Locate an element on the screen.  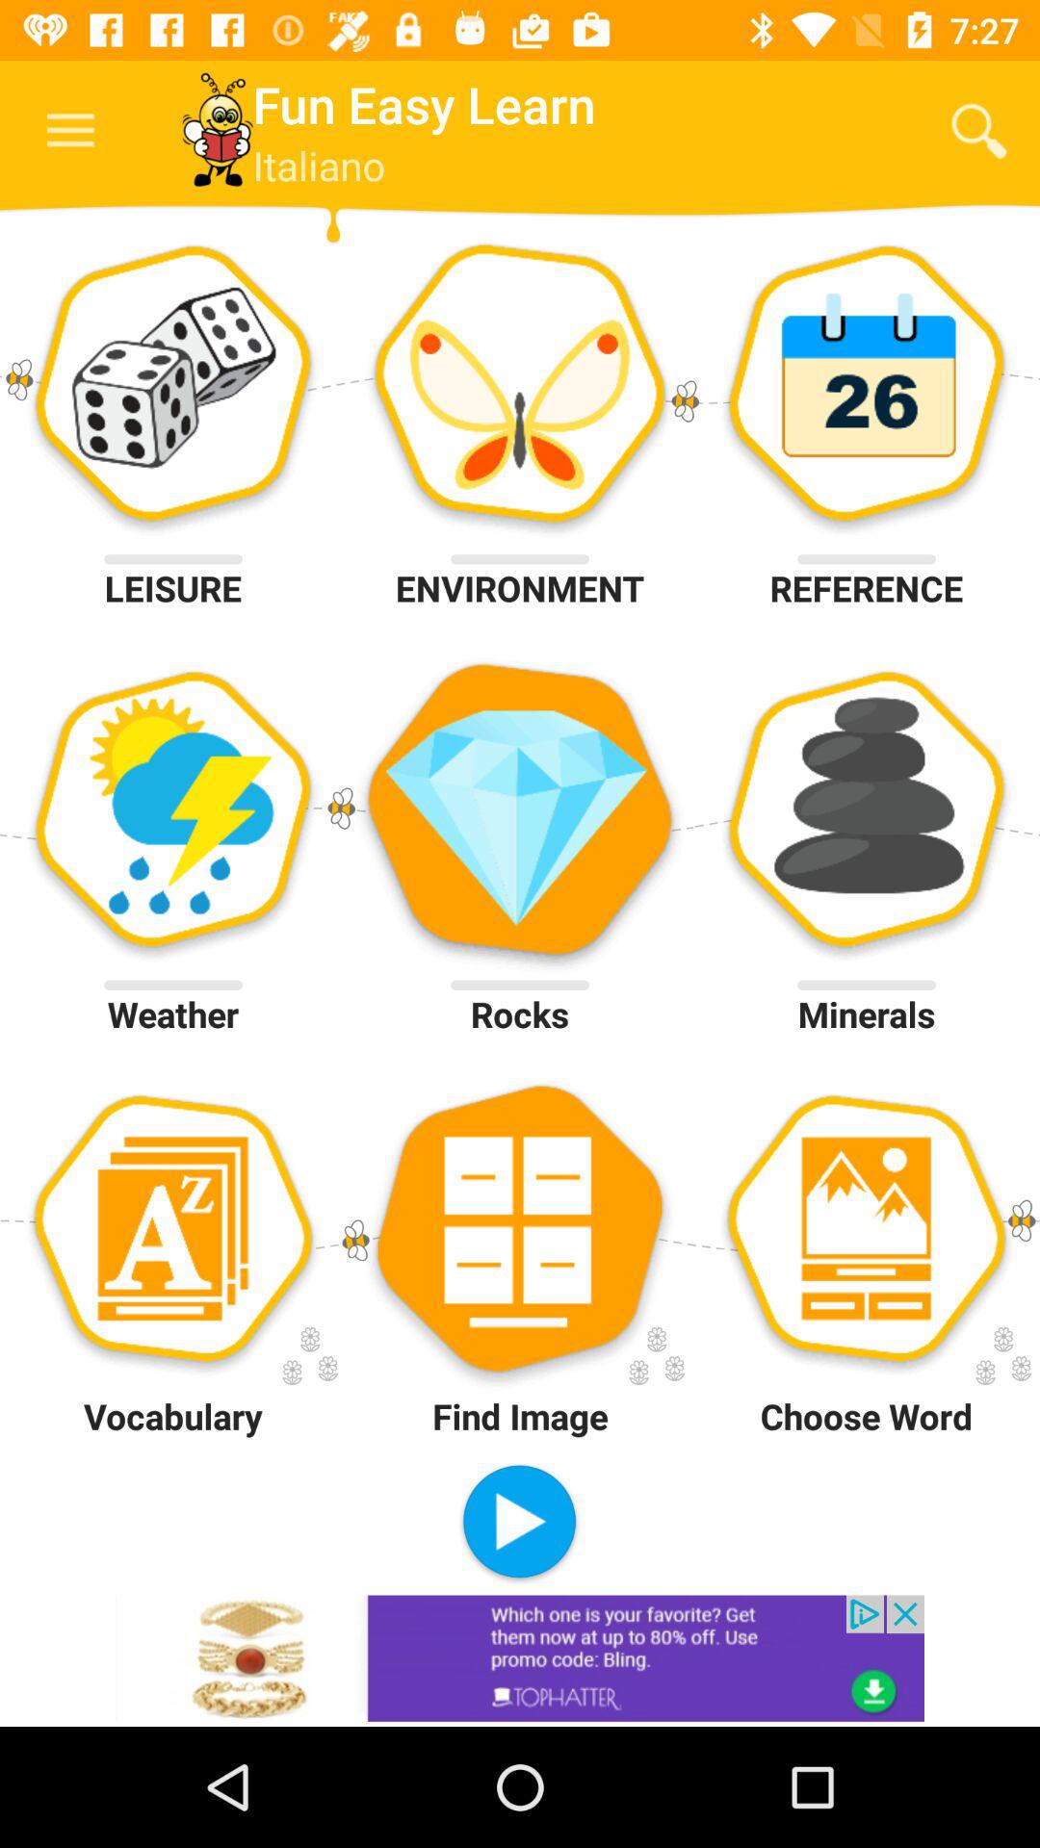
open advertisement page is located at coordinates (520, 1657).